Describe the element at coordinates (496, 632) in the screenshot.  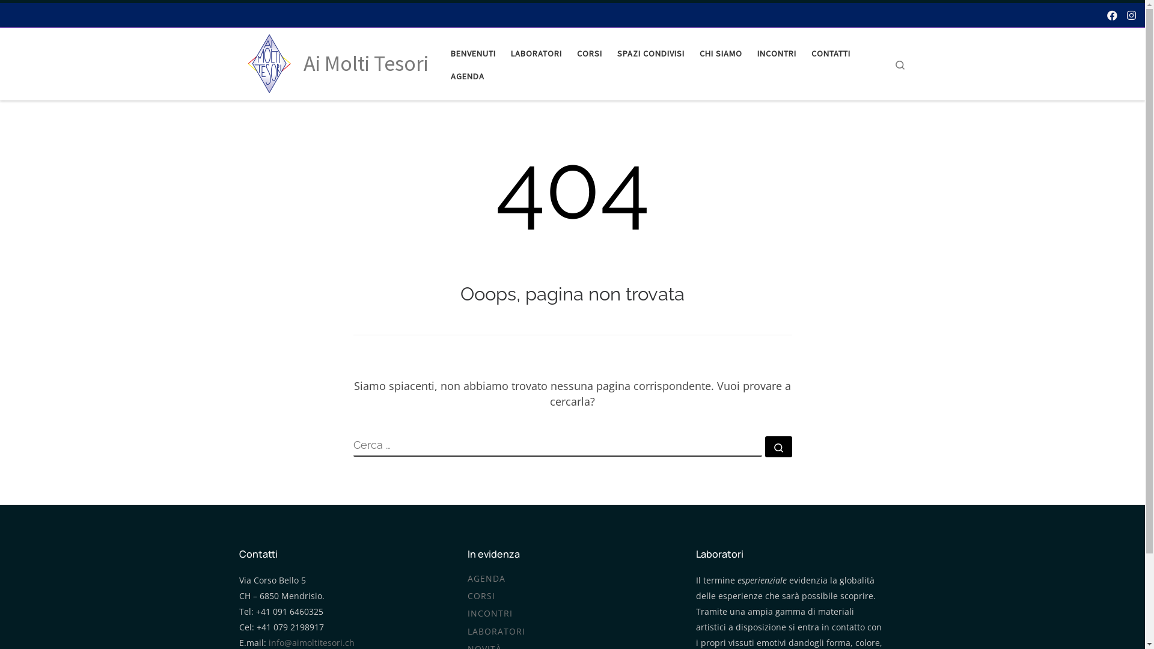
I see `LABORATORI` at that location.